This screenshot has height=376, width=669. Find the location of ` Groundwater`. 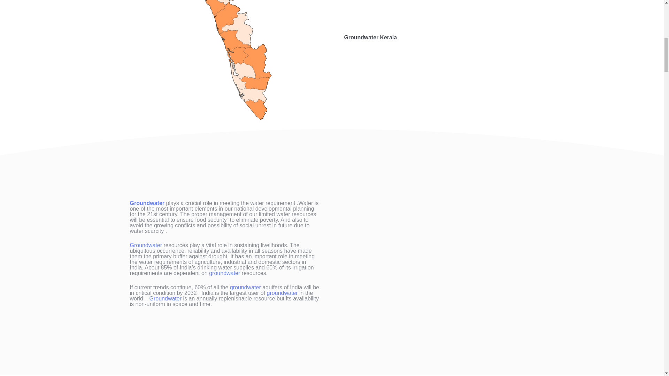

 Groundwater is located at coordinates (164, 298).